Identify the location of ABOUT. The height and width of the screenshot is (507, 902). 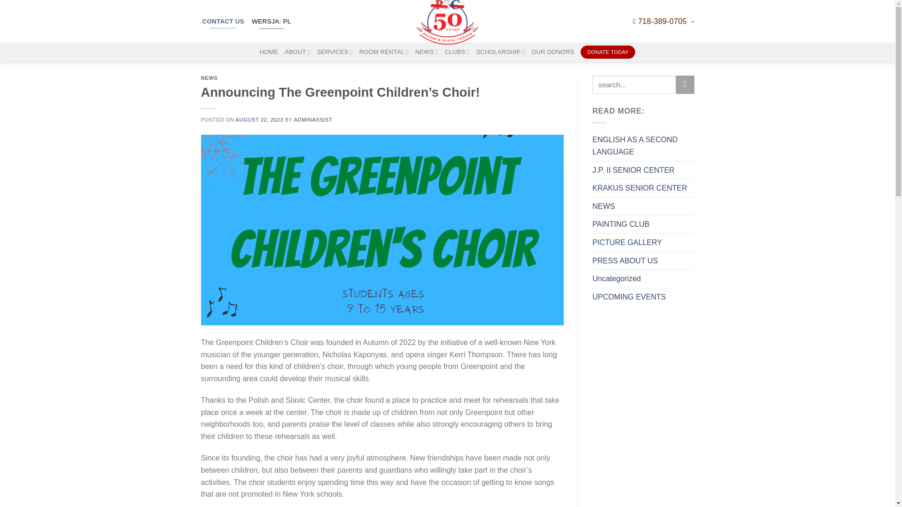
(297, 52).